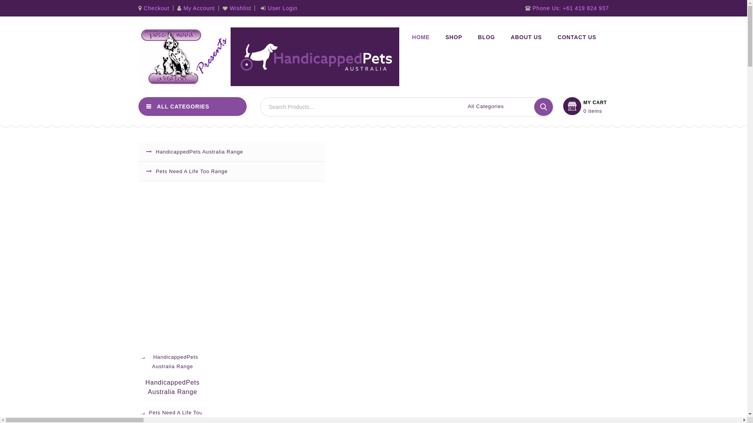  Describe the element at coordinates (173, 362) in the screenshot. I see `HandicappedPets Australia Range` at that location.